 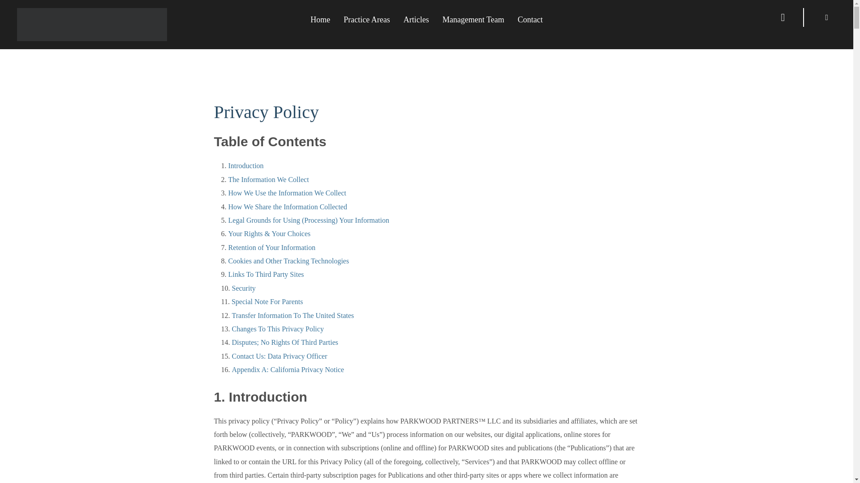 I want to click on Contact, so click(x=530, y=19).